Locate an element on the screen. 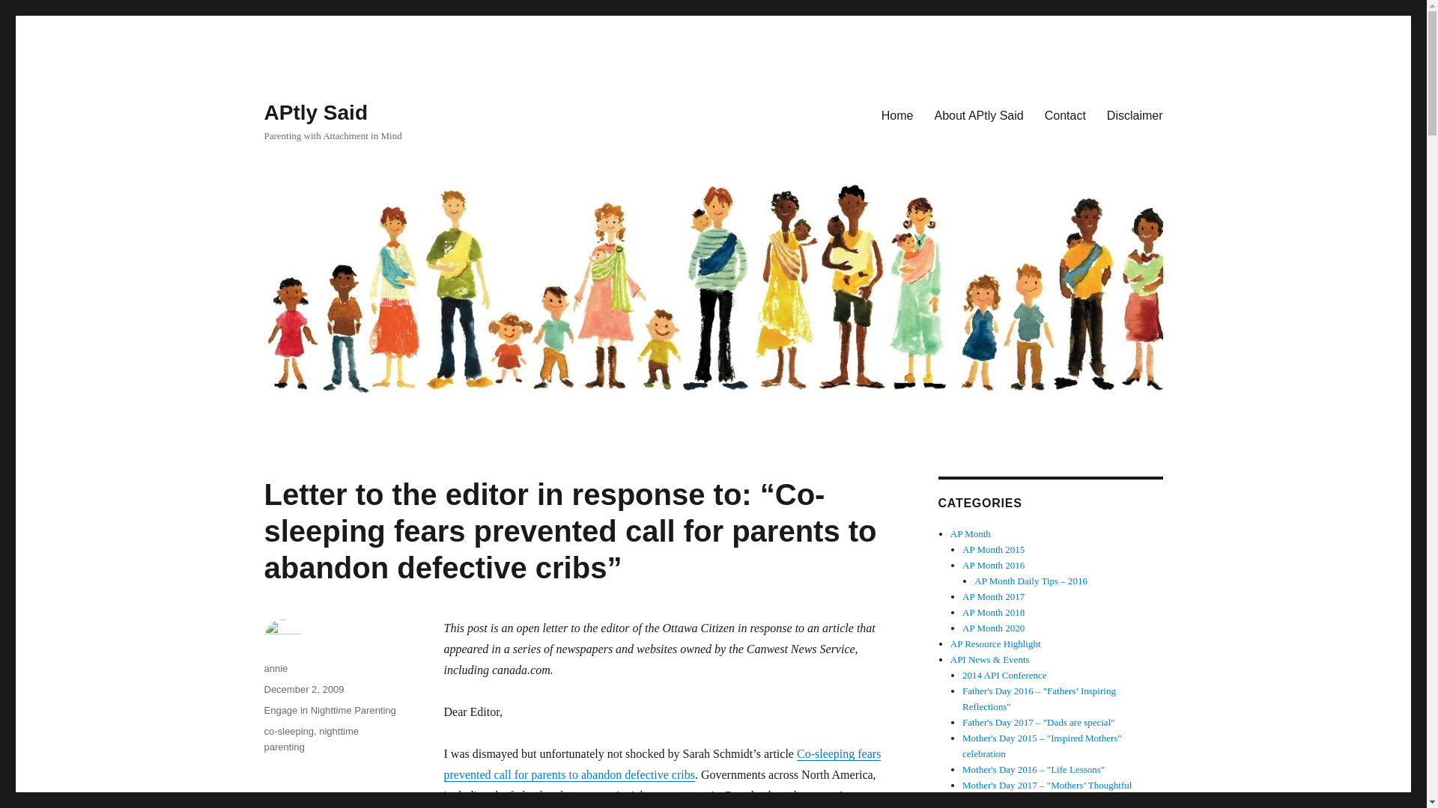  nighttime parenting is located at coordinates (310, 738).